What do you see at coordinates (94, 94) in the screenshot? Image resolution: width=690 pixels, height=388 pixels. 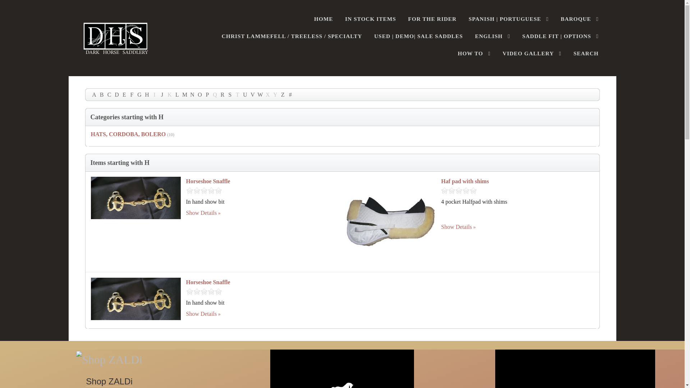 I see `a` at bounding box center [94, 94].